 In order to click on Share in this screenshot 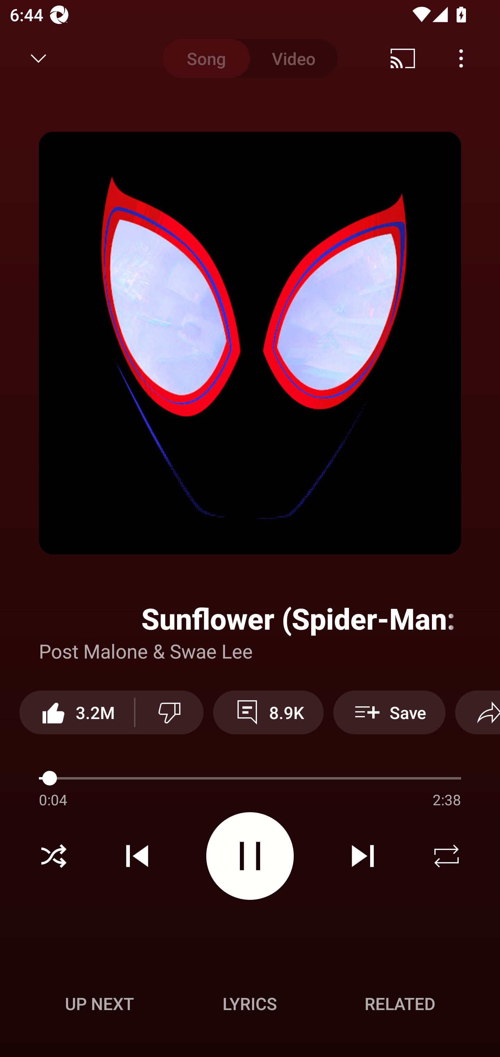, I will do `click(477, 712)`.